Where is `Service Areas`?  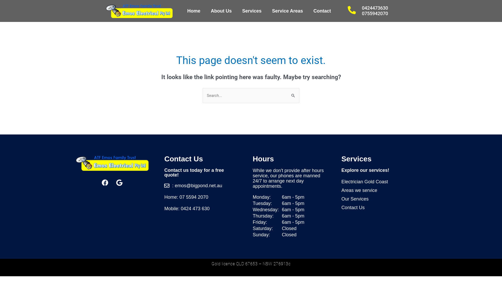
Service Areas is located at coordinates (287, 11).